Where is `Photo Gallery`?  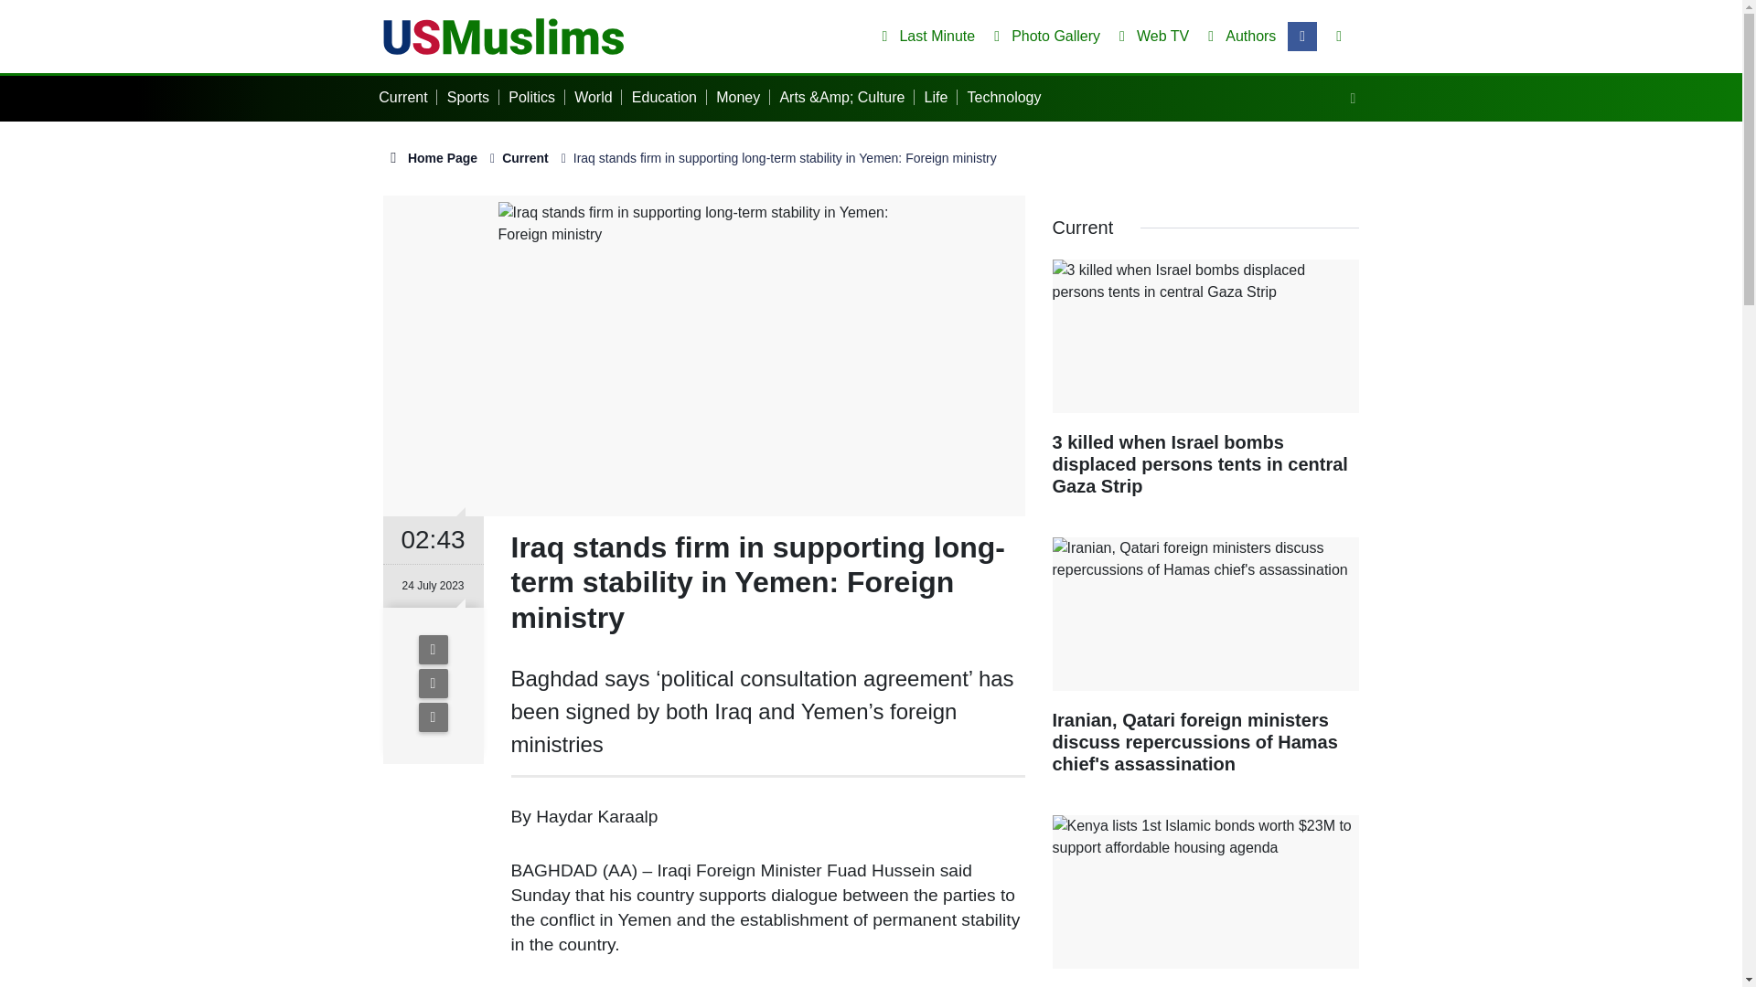 Photo Gallery is located at coordinates (1044, 36).